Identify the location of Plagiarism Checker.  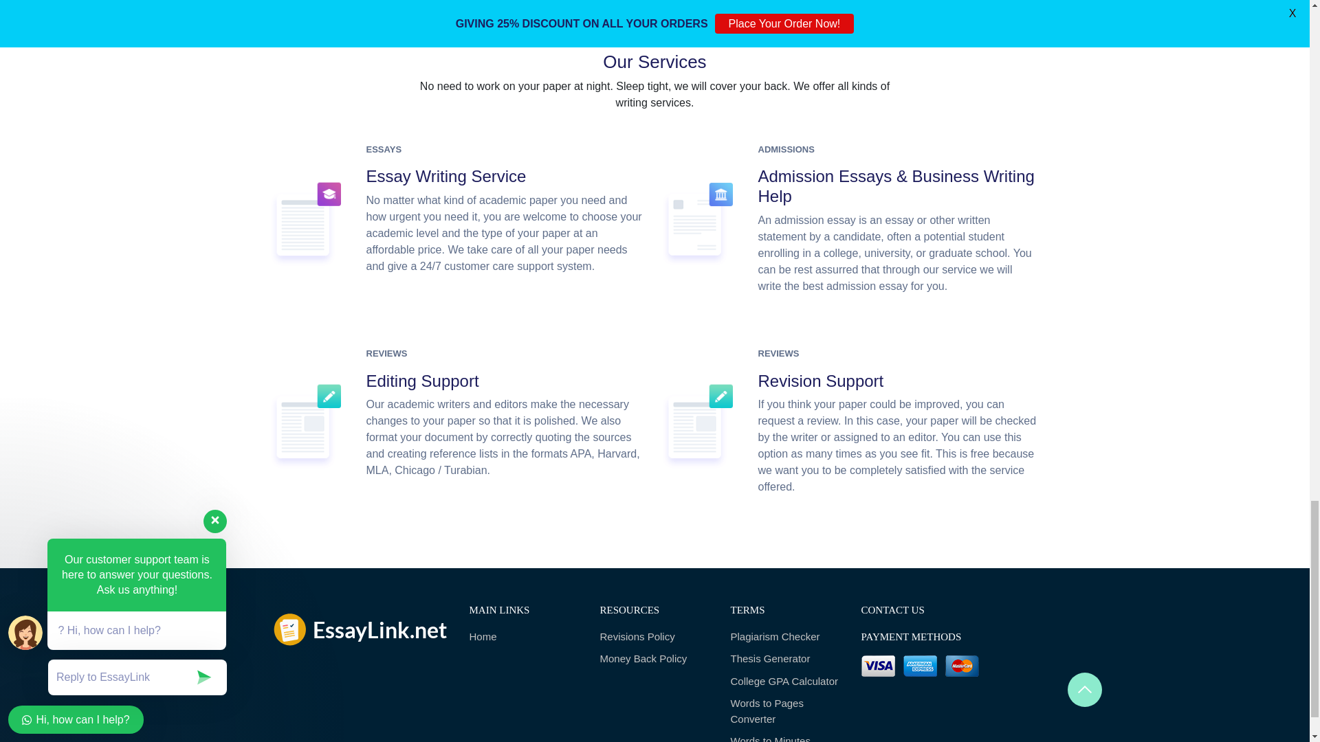
(784, 636).